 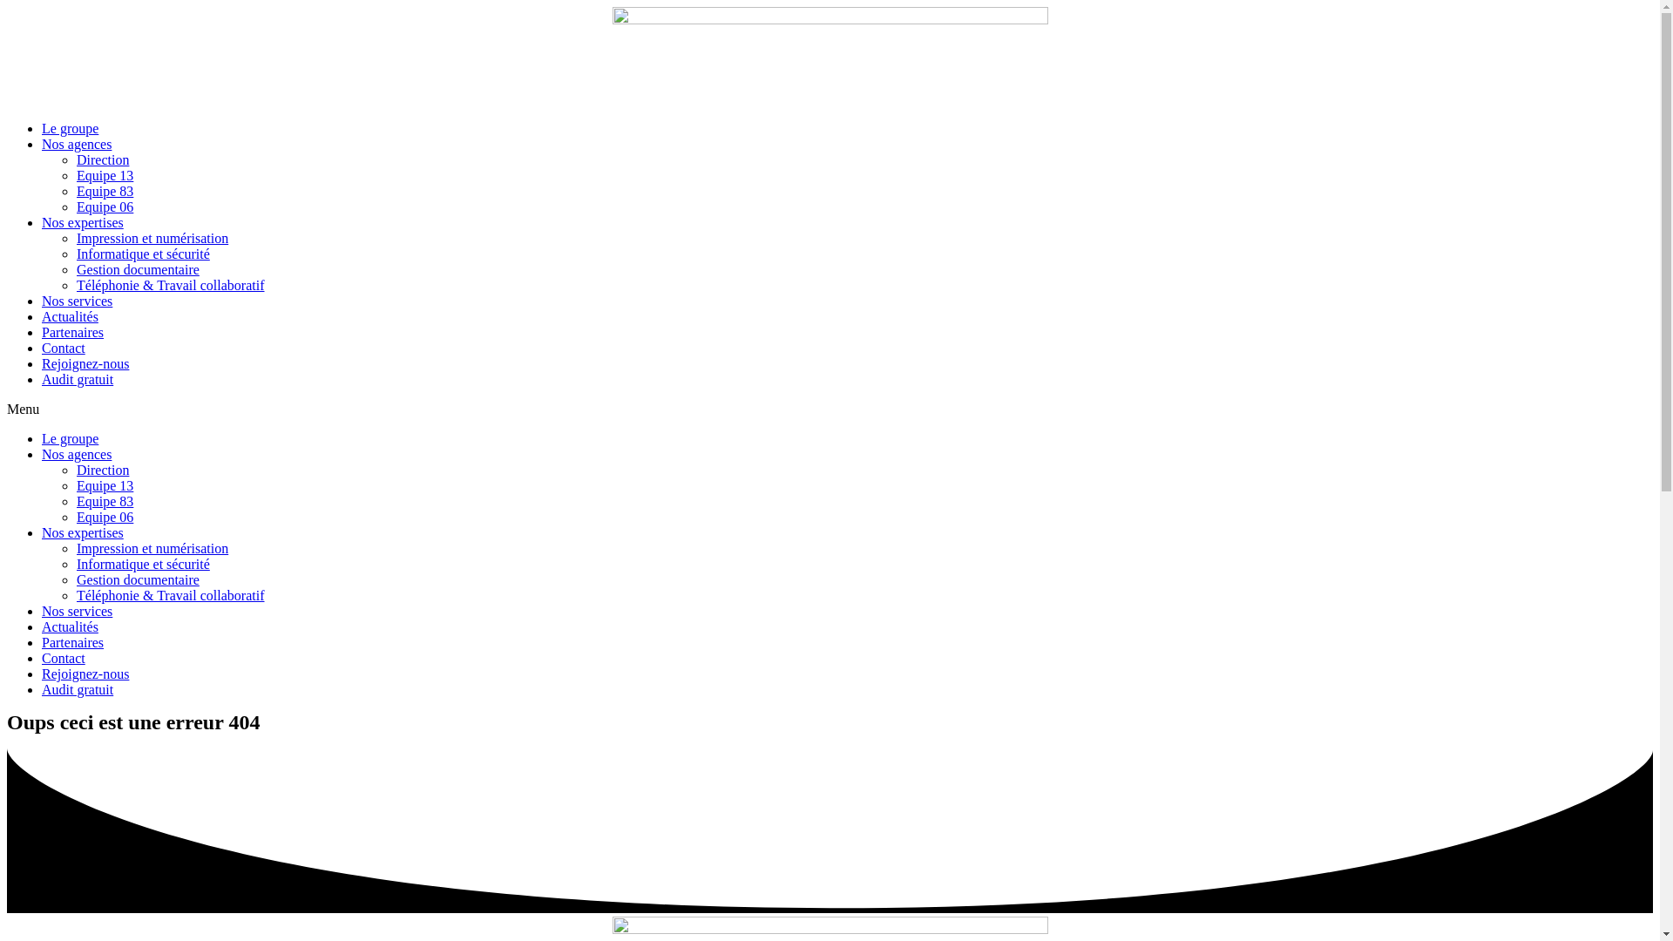 I want to click on Direction, so click(x=103, y=470).